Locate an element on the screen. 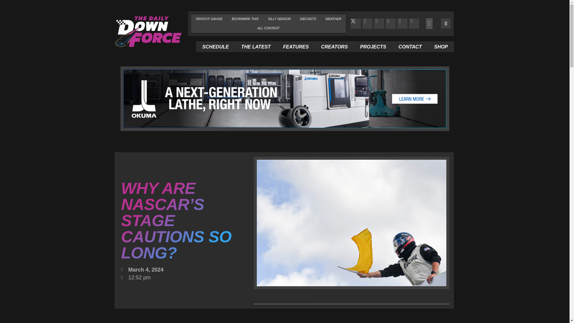 The height and width of the screenshot is (323, 574). DIECASTS is located at coordinates (308, 19).